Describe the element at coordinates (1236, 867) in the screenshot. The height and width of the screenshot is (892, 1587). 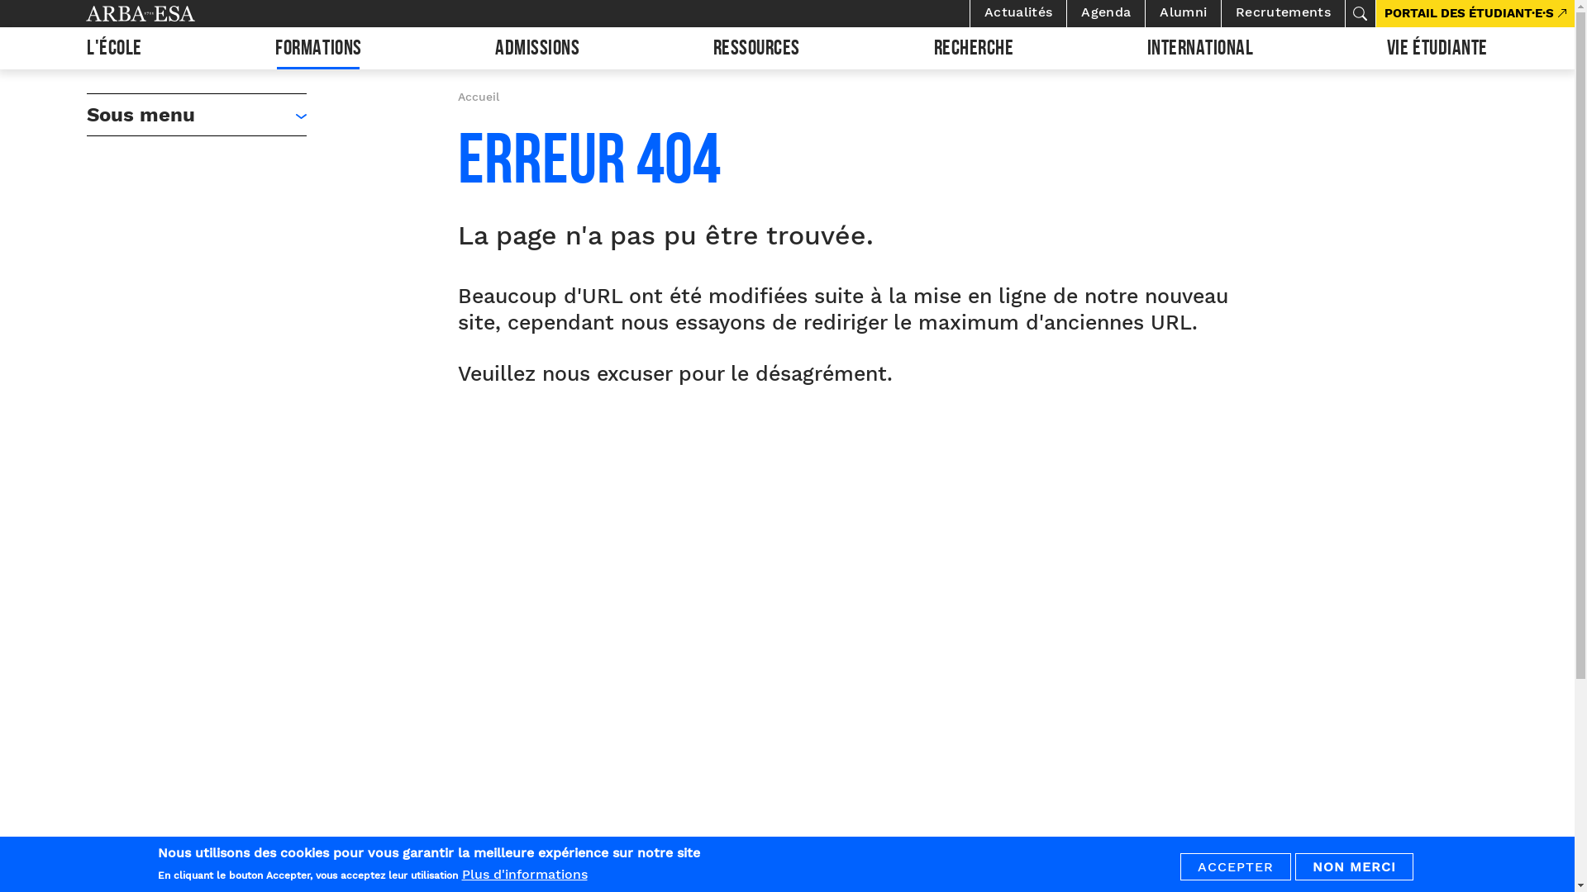
I see `ACCEPTER` at that location.